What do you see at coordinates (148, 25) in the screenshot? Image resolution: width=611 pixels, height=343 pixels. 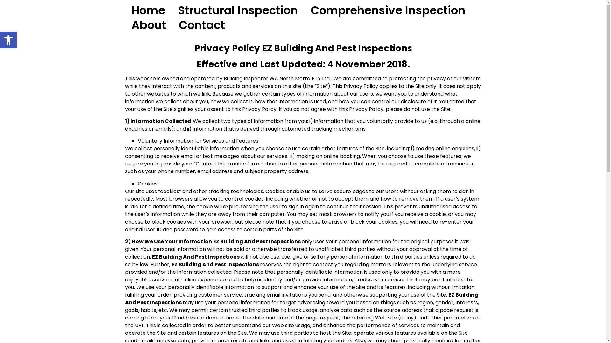 I see `About` at bounding box center [148, 25].